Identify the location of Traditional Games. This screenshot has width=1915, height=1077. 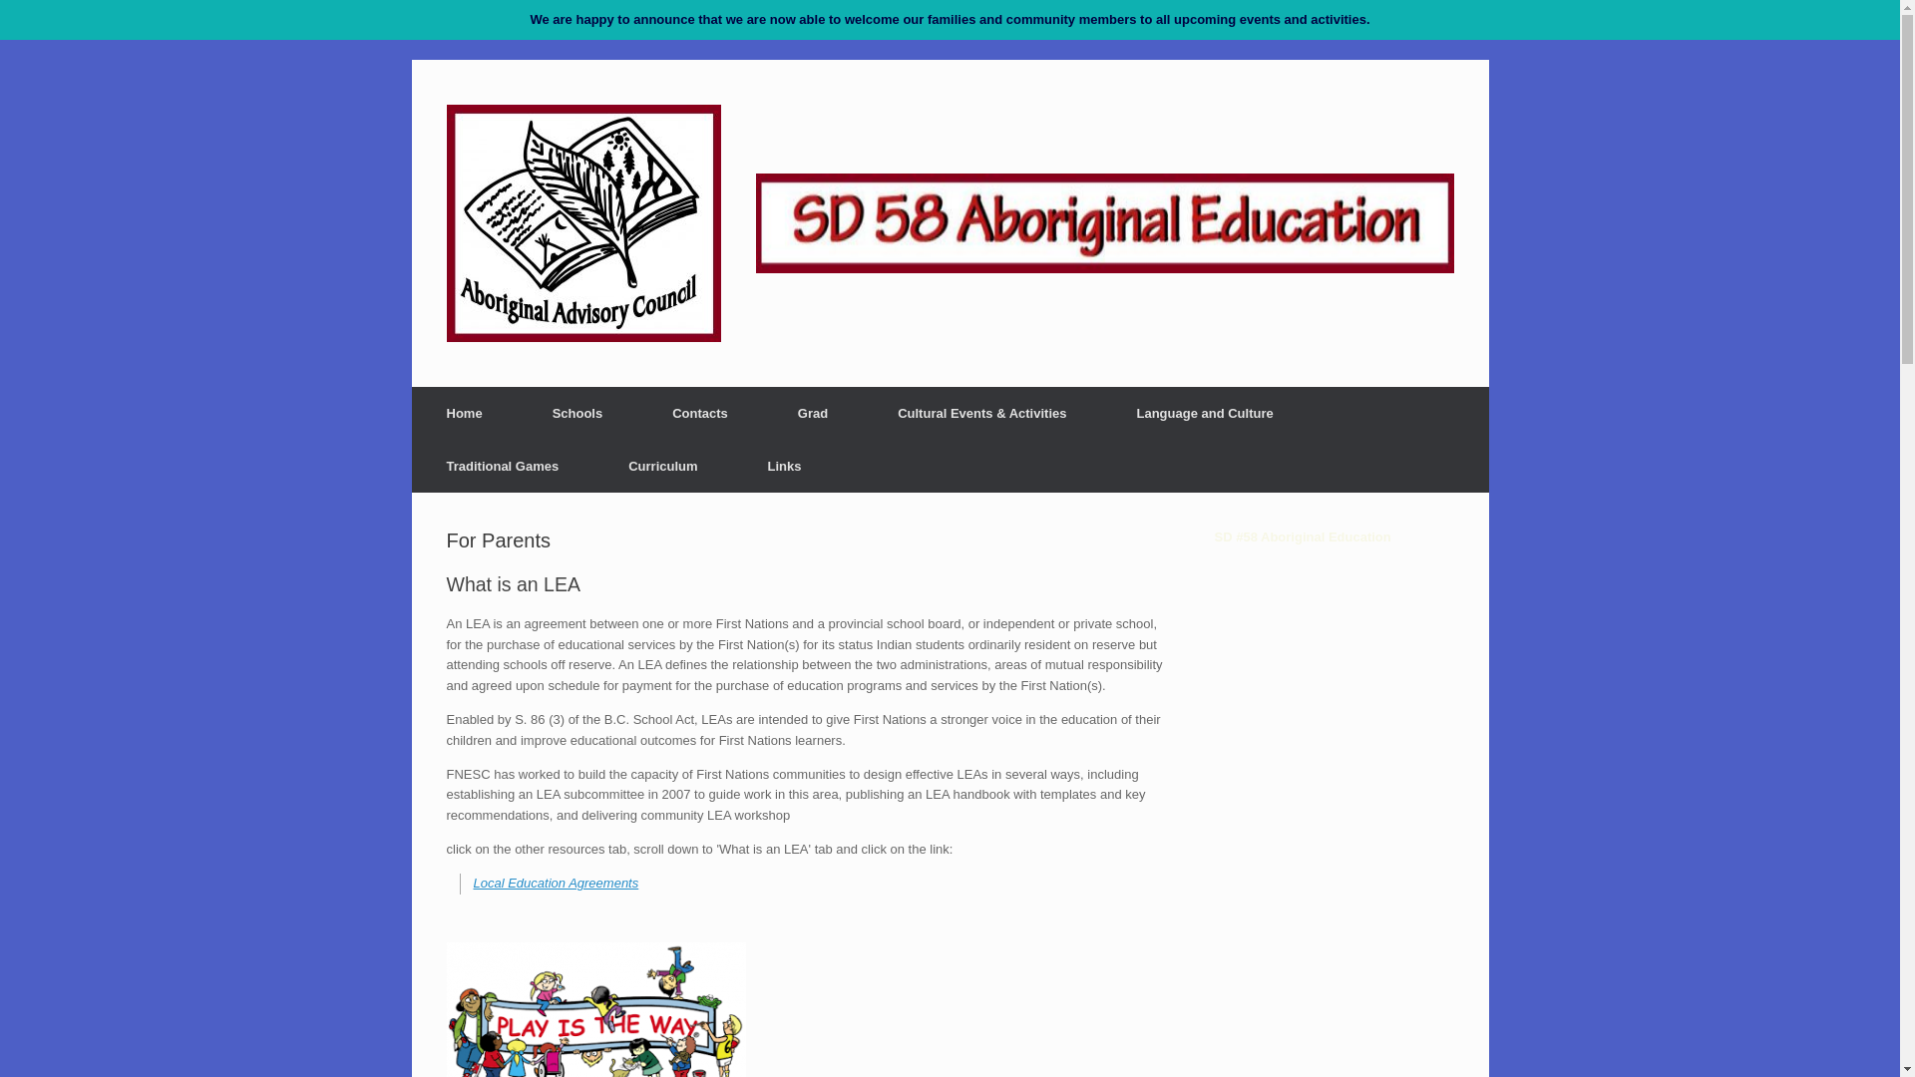
(503, 465).